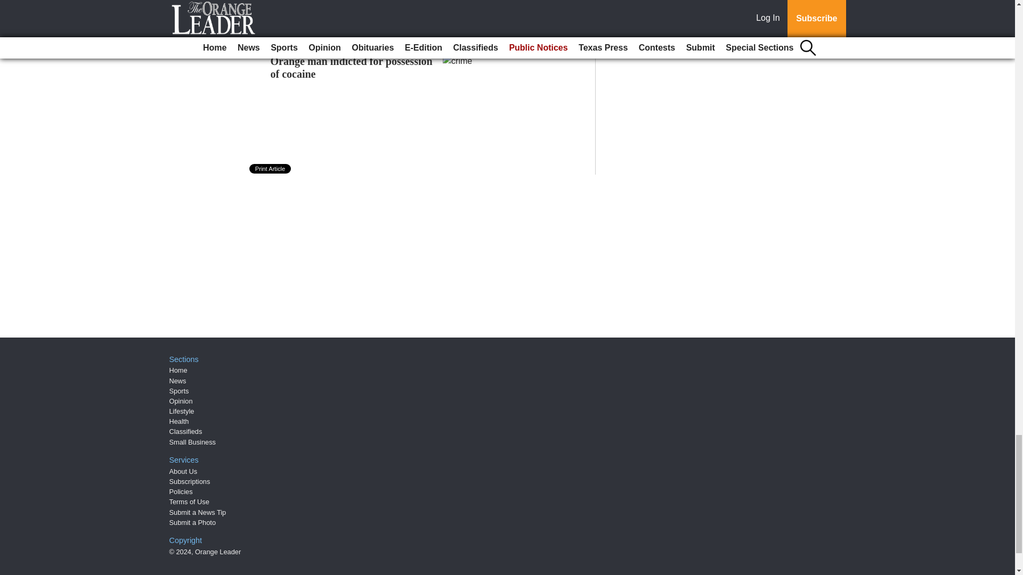 The width and height of the screenshot is (1023, 575). What do you see at coordinates (178, 381) in the screenshot?
I see `News` at bounding box center [178, 381].